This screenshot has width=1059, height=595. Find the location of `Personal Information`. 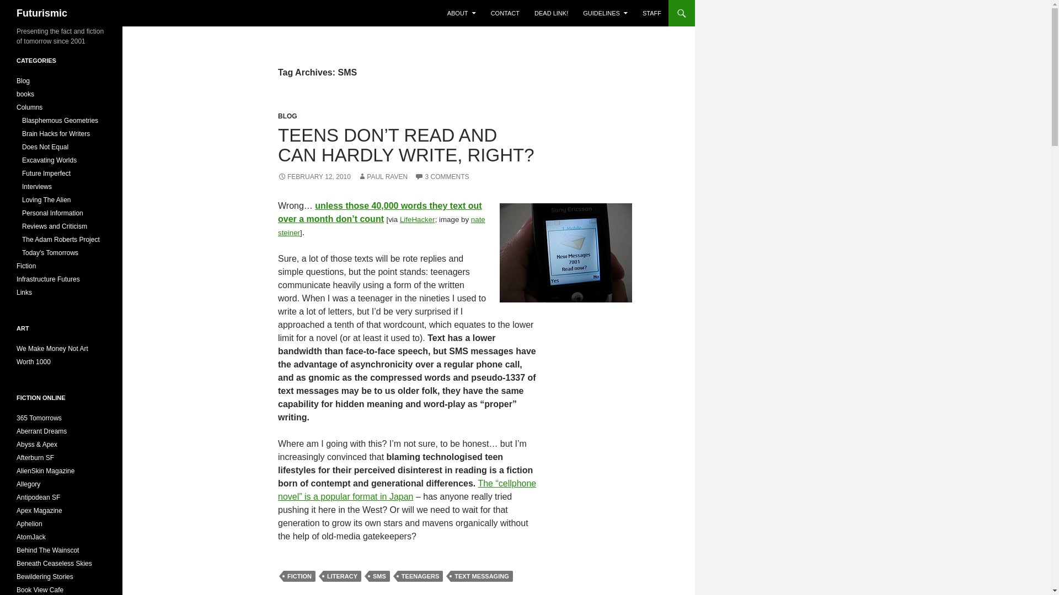

Personal Information is located at coordinates (53, 213).